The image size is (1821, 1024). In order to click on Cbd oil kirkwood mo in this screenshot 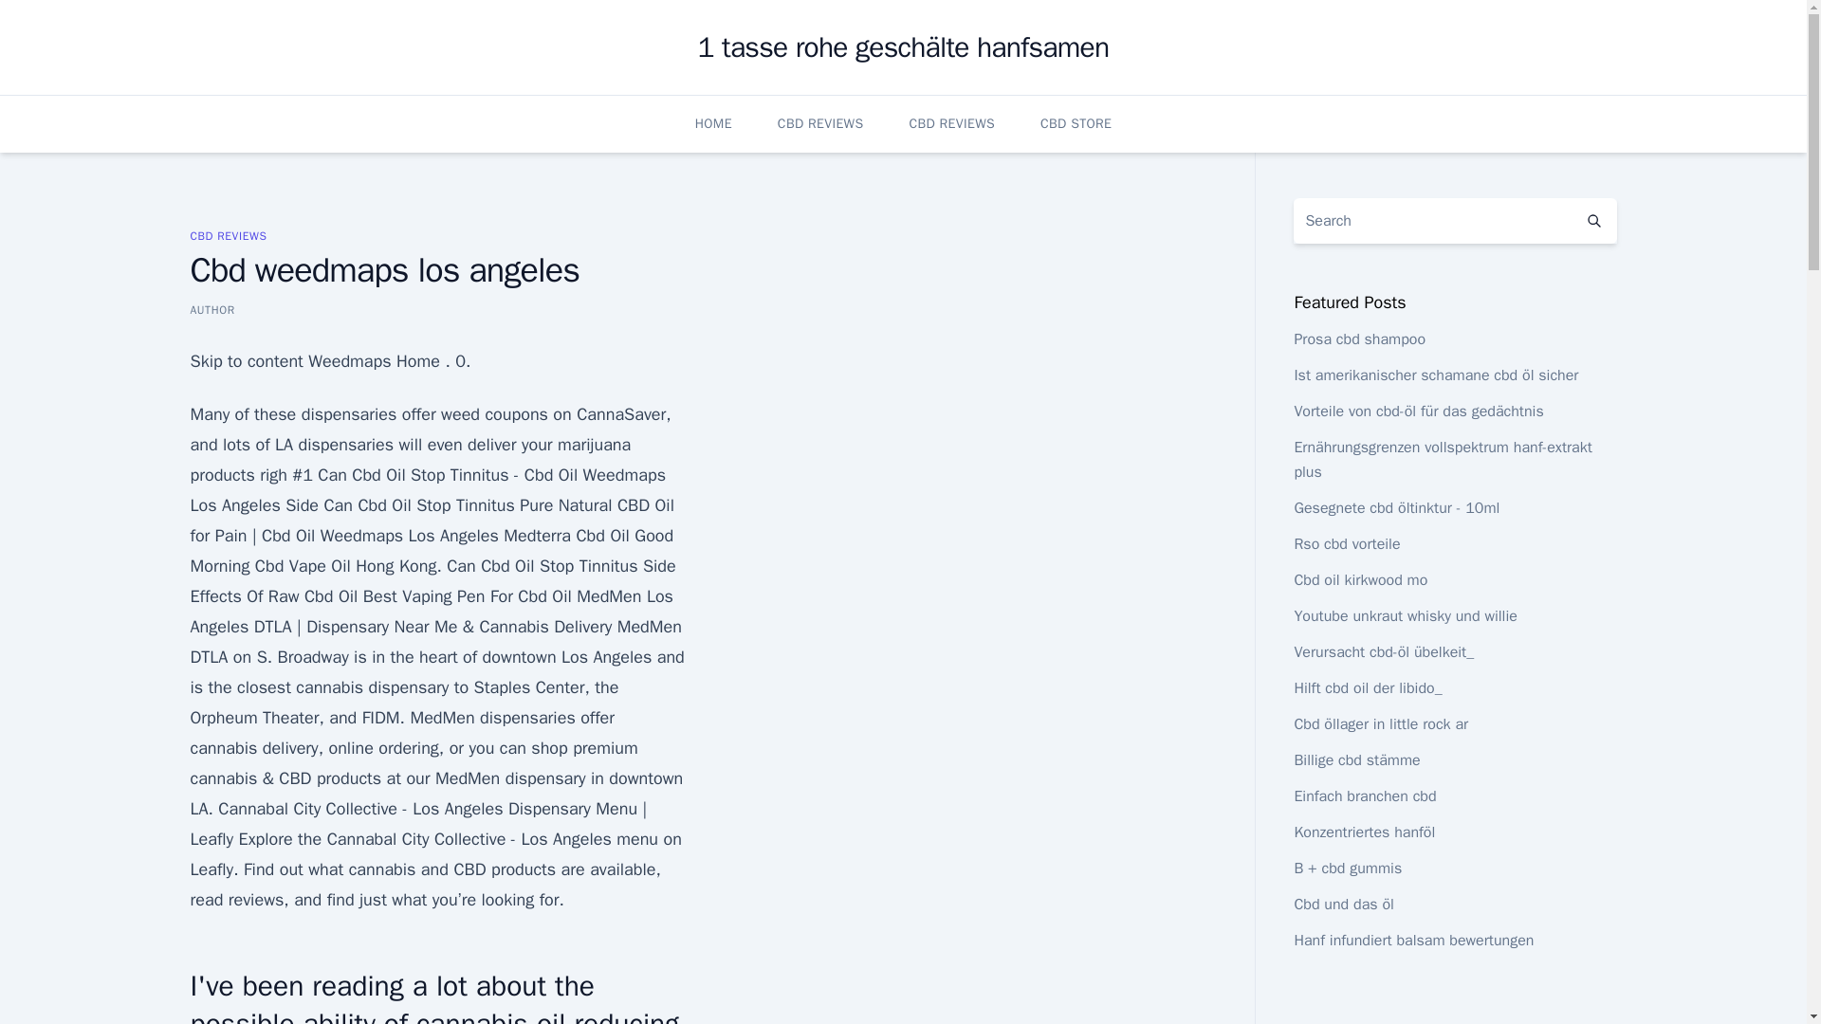, I will do `click(1360, 580)`.